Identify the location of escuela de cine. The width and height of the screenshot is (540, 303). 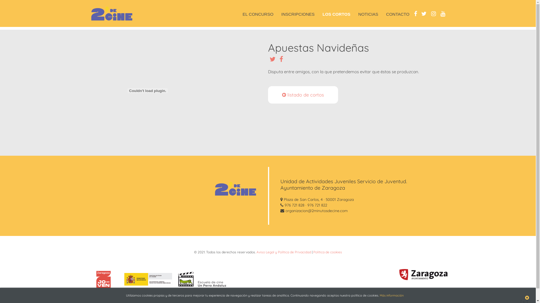
(202, 280).